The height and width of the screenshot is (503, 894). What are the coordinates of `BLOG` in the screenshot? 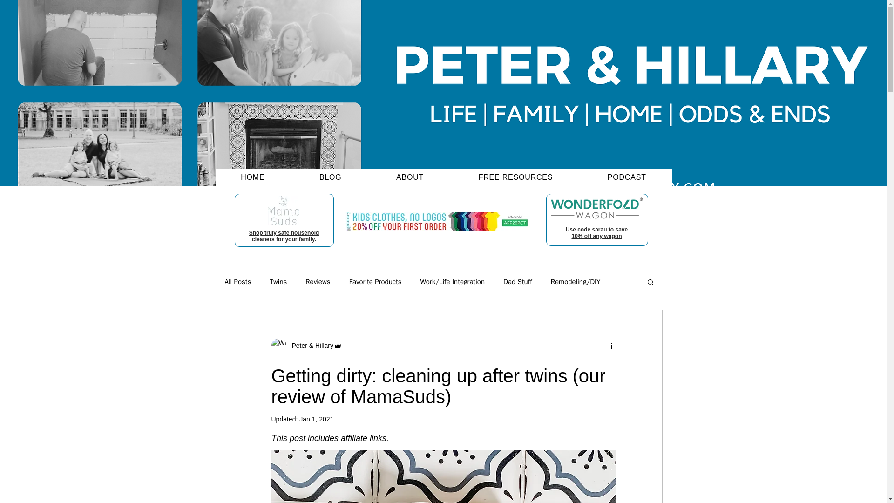 It's located at (330, 177).